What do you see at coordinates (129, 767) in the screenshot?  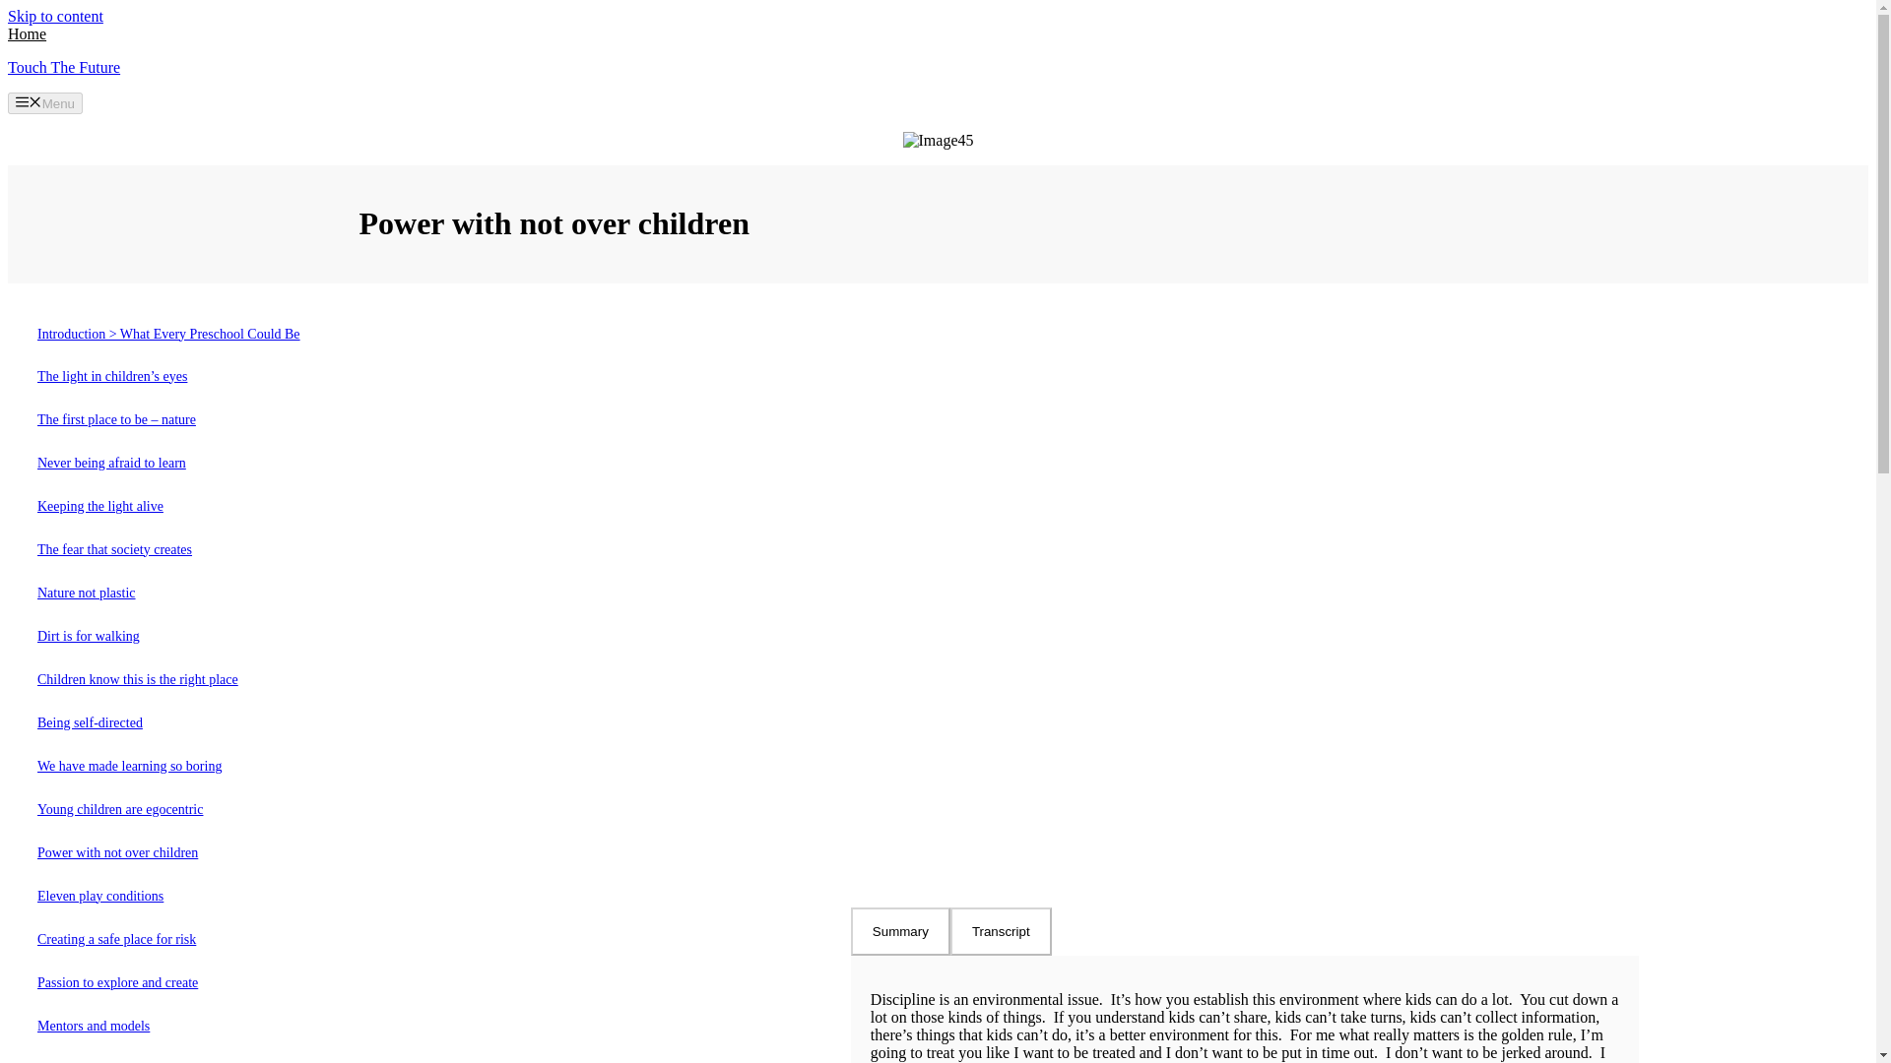 I see `We have made learning so boring` at bounding box center [129, 767].